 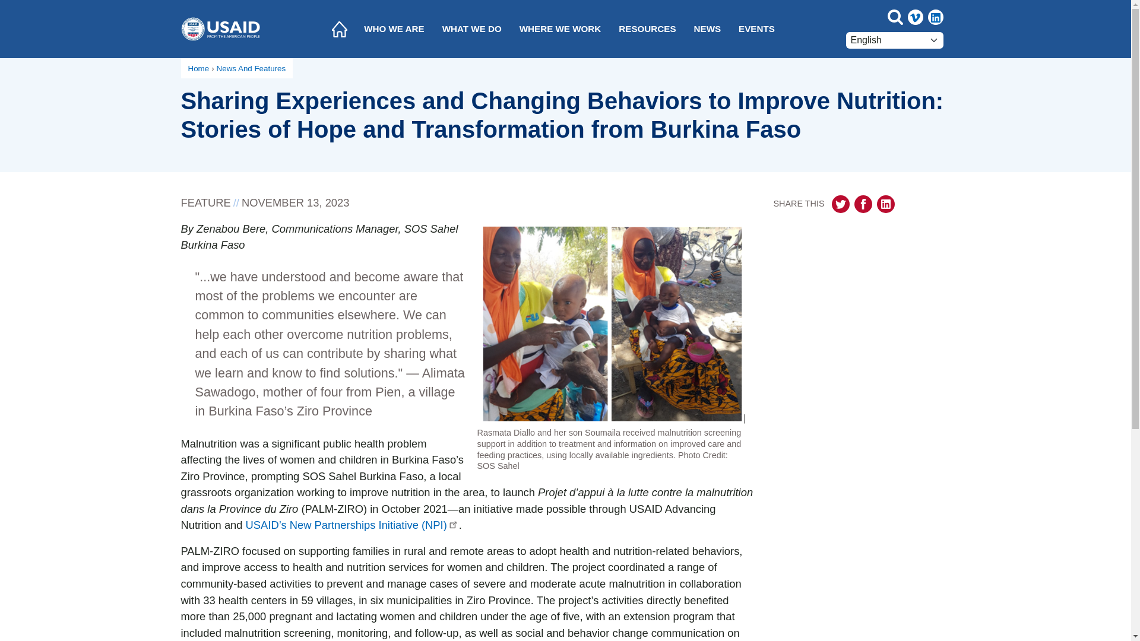 I want to click on WHAT WE DO, so click(x=471, y=29).